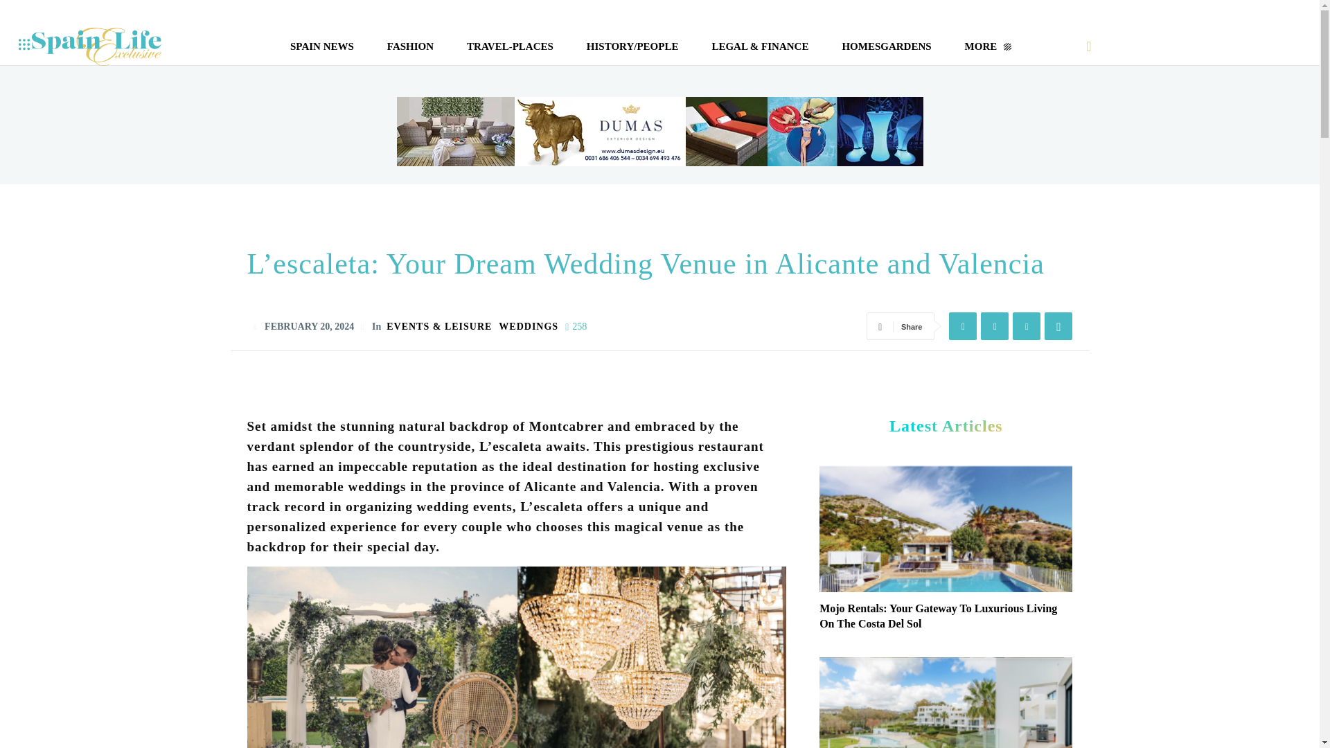 The height and width of the screenshot is (748, 1330). Describe the element at coordinates (1058, 326) in the screenshot. I see `WhatsApp` at that location.